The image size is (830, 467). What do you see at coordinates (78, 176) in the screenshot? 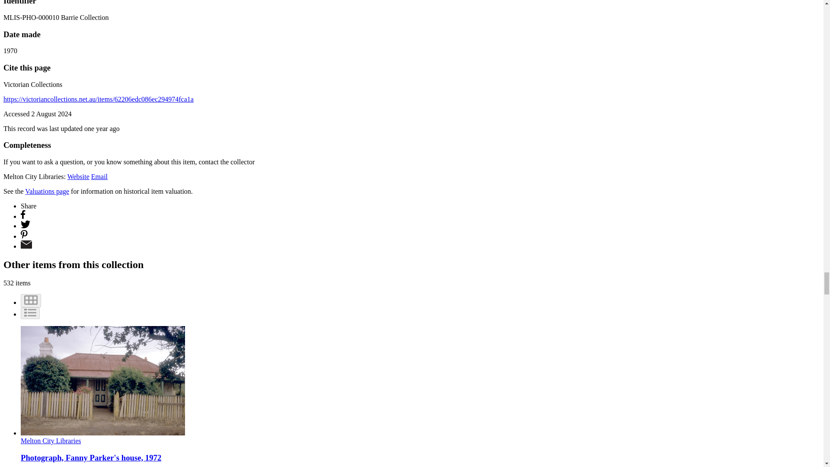
I see `Website` at bounding box center [78, 176].